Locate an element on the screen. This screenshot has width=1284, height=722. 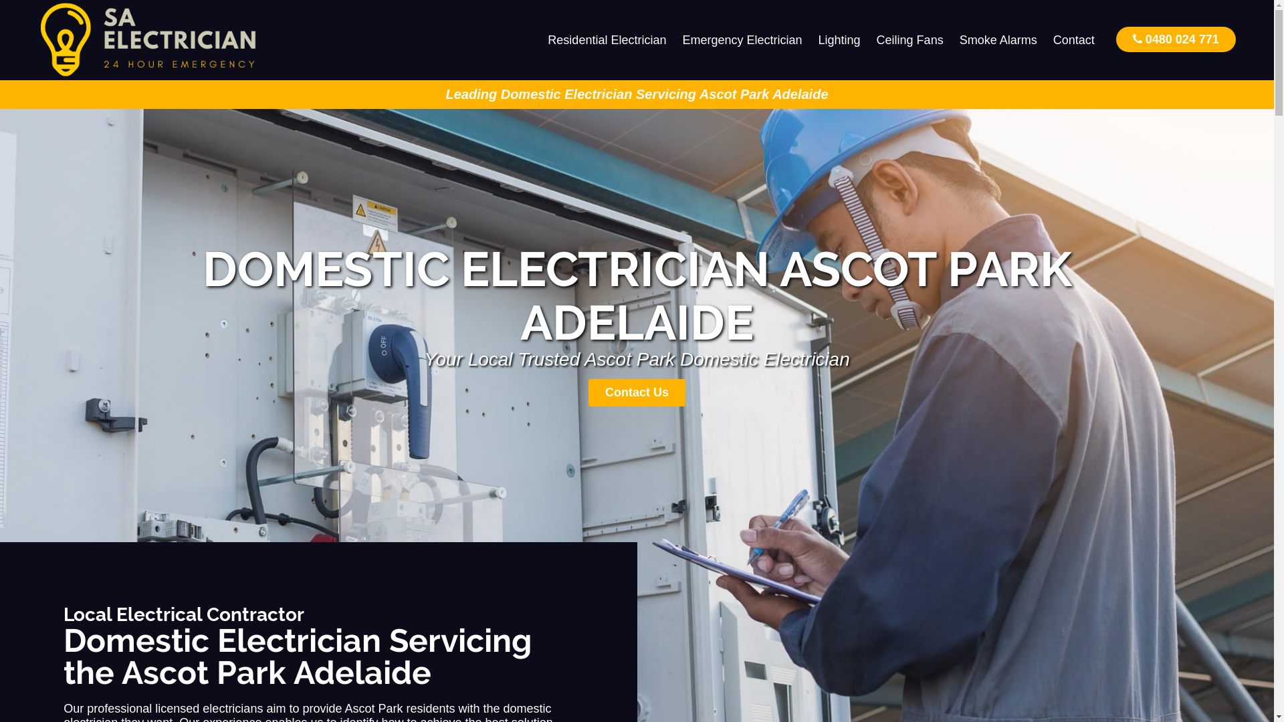
Emergency Electrician is located at coordinates (742, 40).